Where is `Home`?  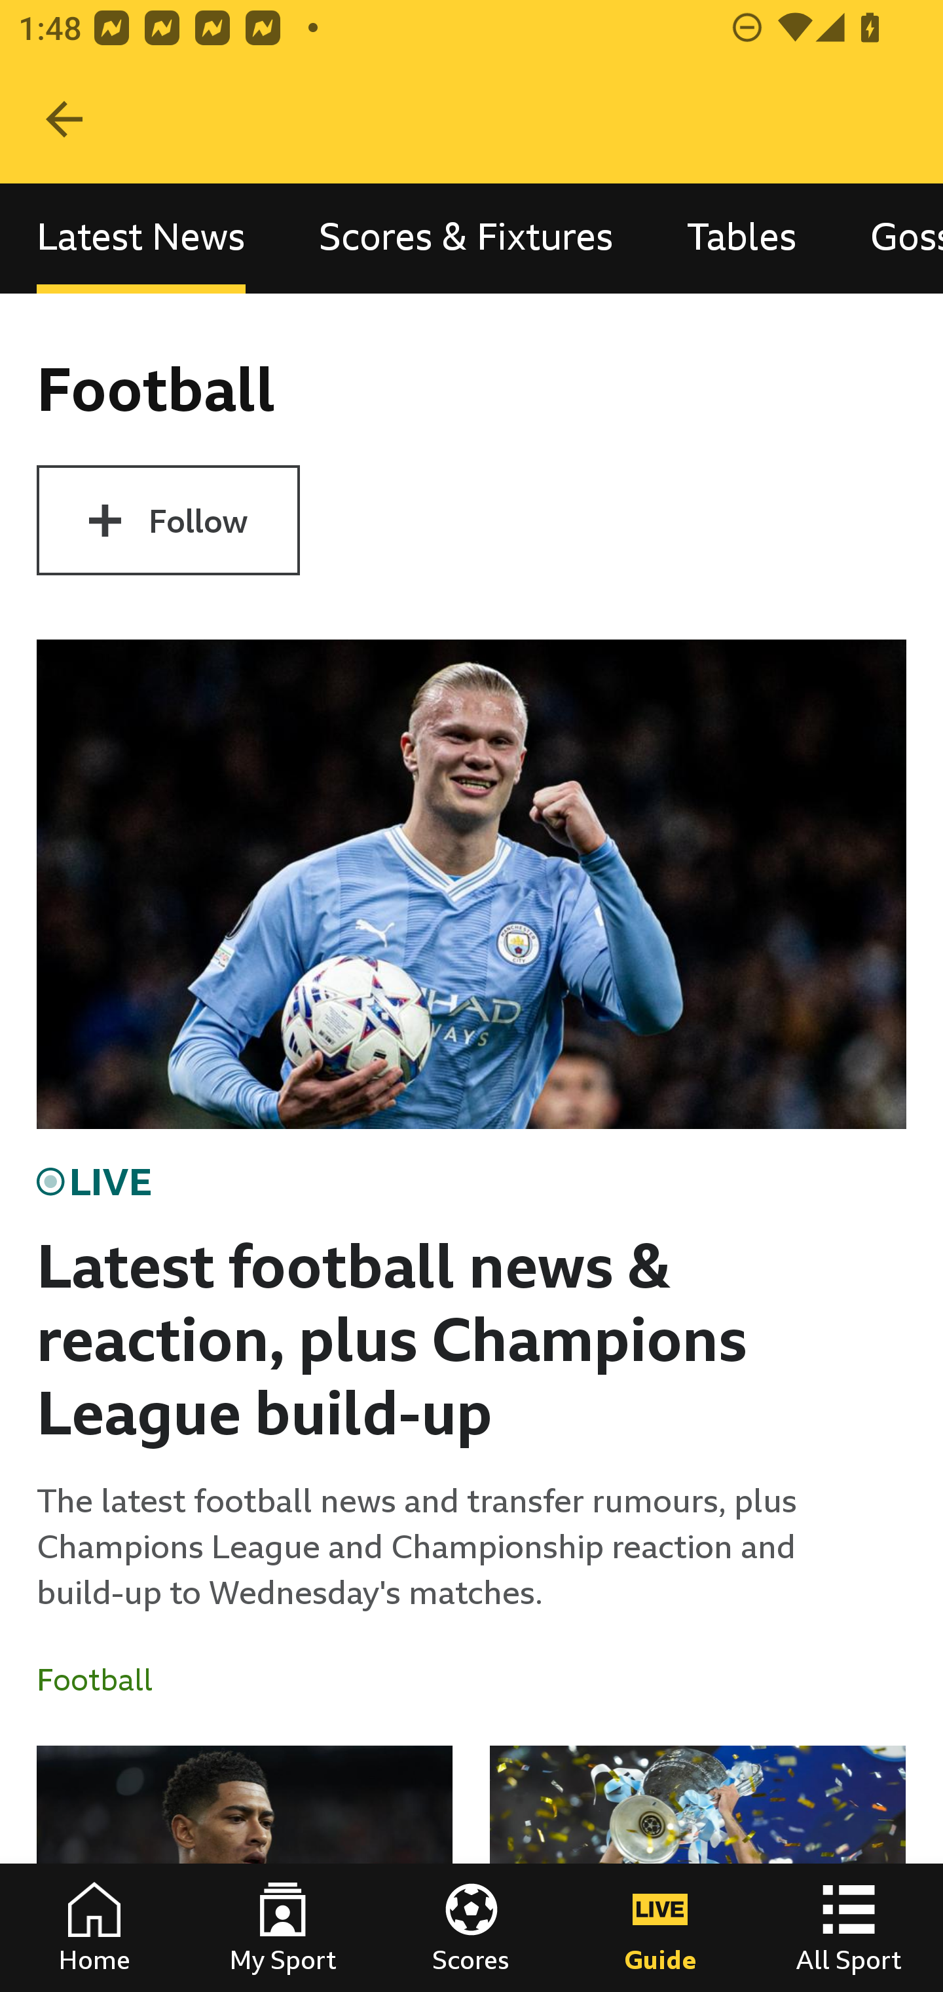
Home is located at coordinates (94, 1928).